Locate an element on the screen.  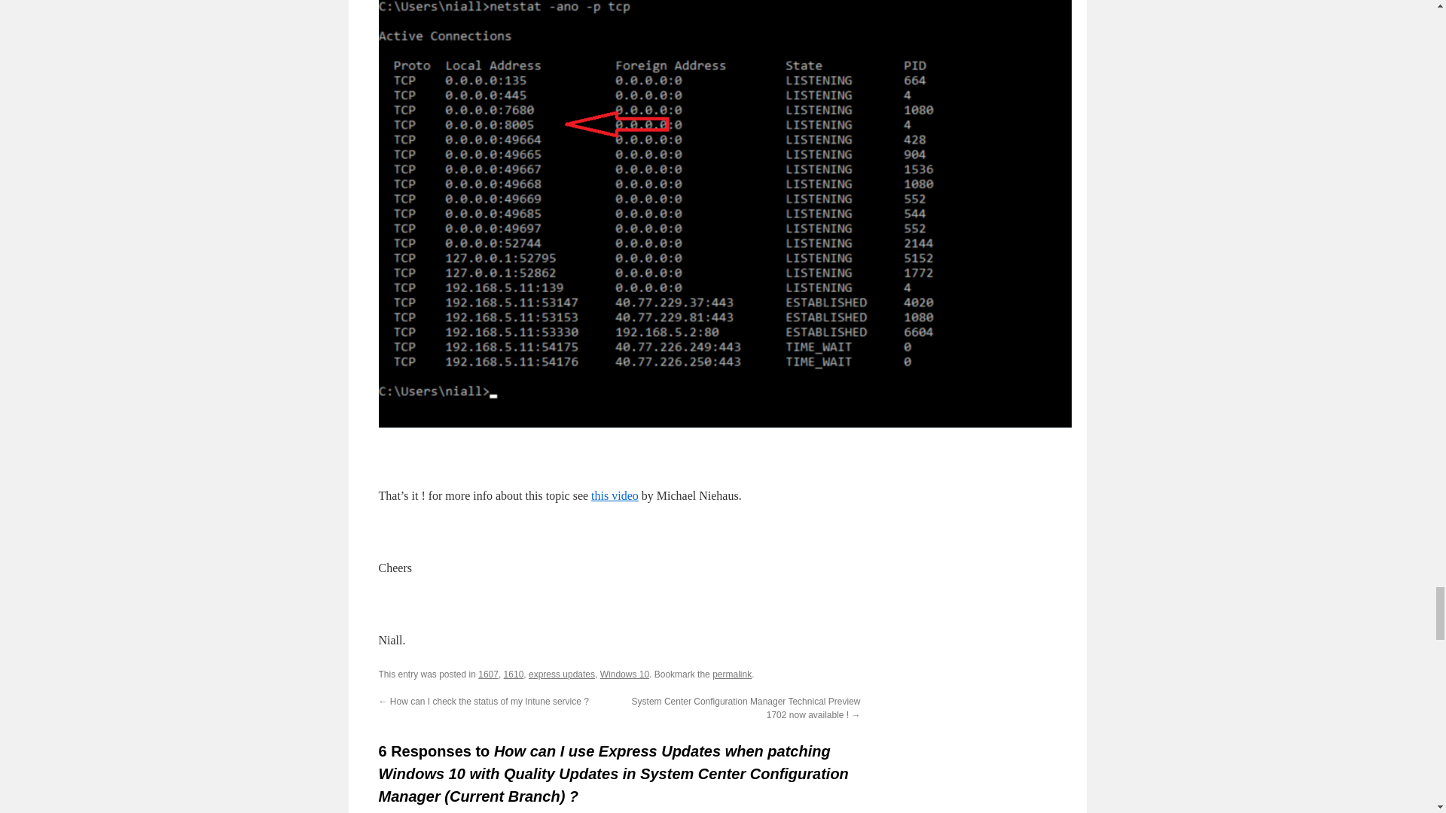
1610 is located at coordinates (514, 674).